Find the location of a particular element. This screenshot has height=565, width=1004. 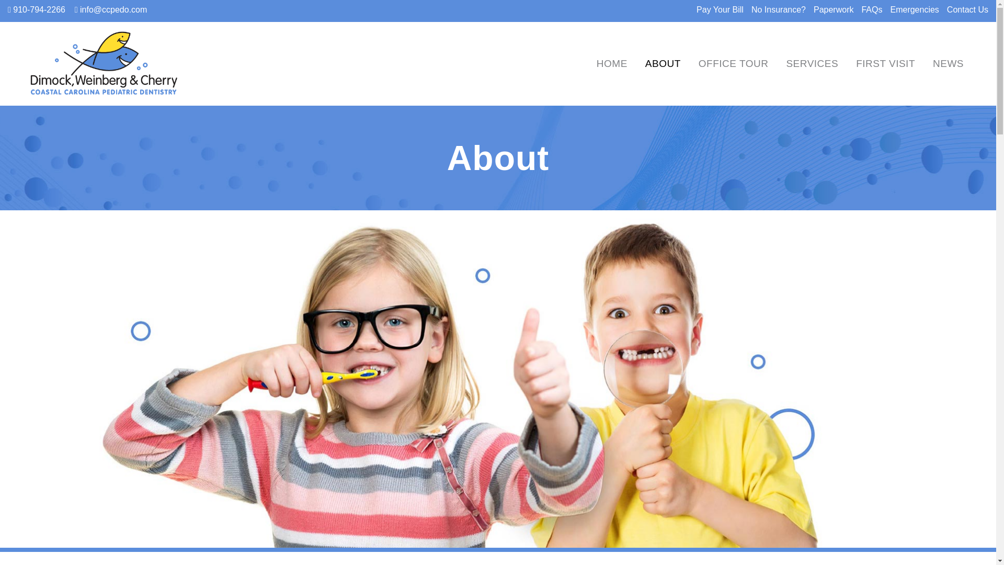

Paperwork is located at coordinates (829, 9).